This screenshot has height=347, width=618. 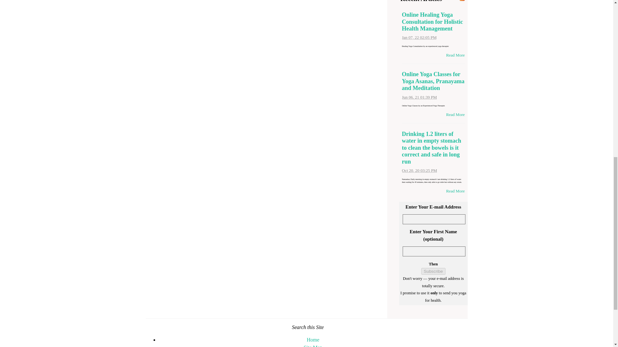 What do you see at coordinates (433, 271) in the screenshot?
I see `Subscribe` at bounding box center [433, 271].